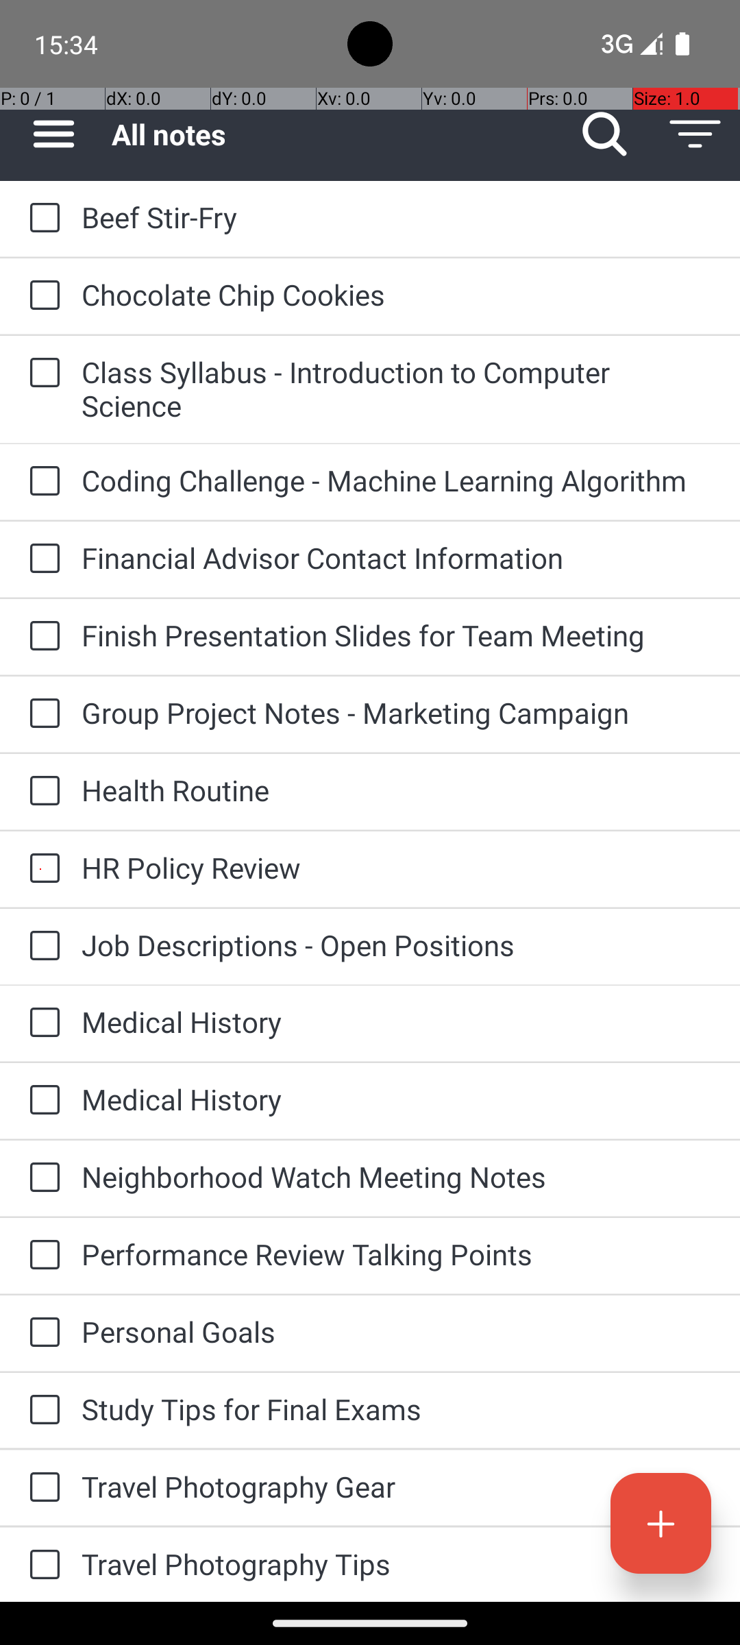 The height and width of the screenshot is (1645, 740). Describe the element at coordinates (41, 1023) in the screenshot. I see `to-do: Medical History` at that location.